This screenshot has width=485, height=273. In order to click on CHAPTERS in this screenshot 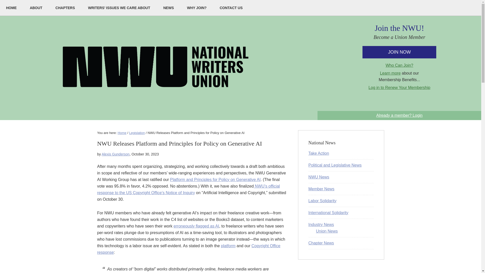, I will do `click(65, 8)`.